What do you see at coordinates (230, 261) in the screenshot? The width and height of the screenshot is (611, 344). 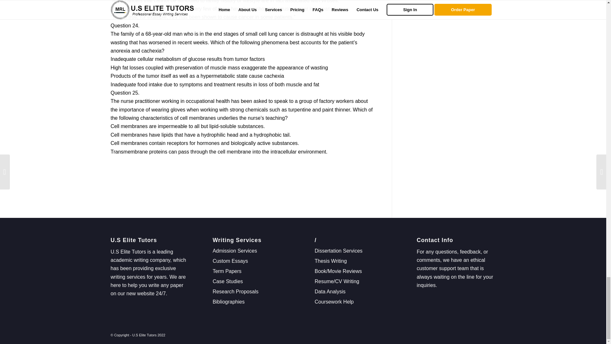 I see `Custom Essays` at bounding box center [230, 261].